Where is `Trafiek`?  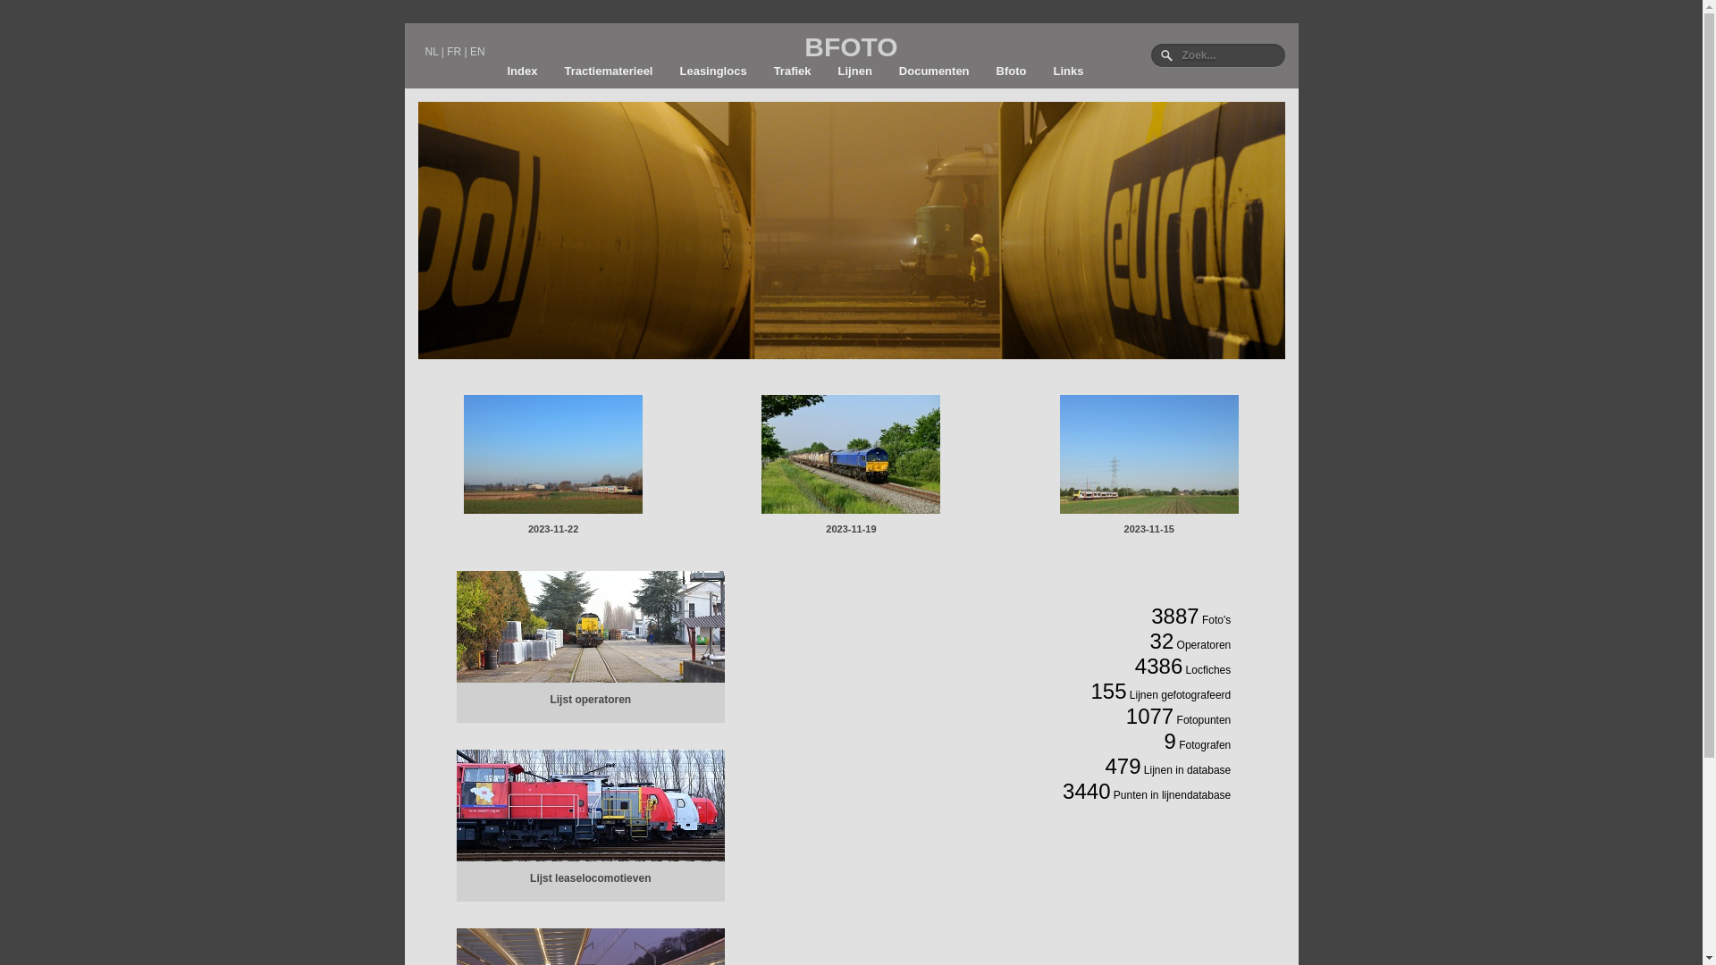
Trafiek is located at coordinates (793, 71).